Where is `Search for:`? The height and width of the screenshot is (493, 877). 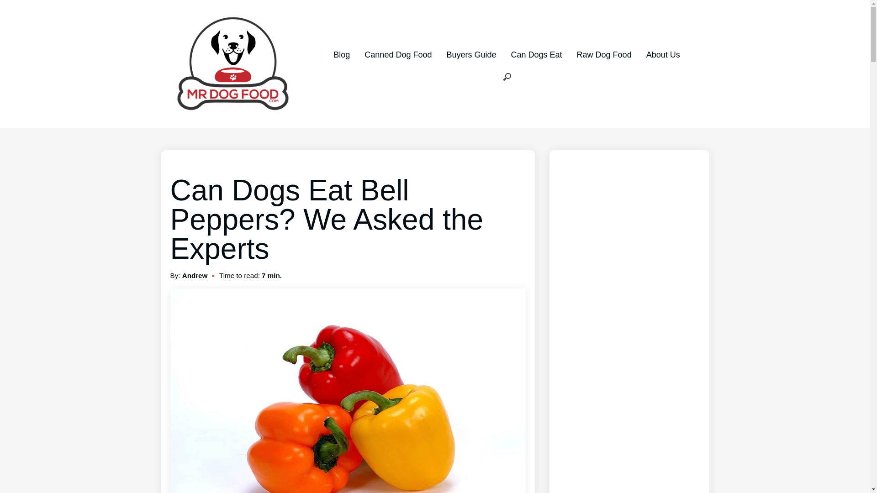 Search for: is located at coordinates (507, 78).